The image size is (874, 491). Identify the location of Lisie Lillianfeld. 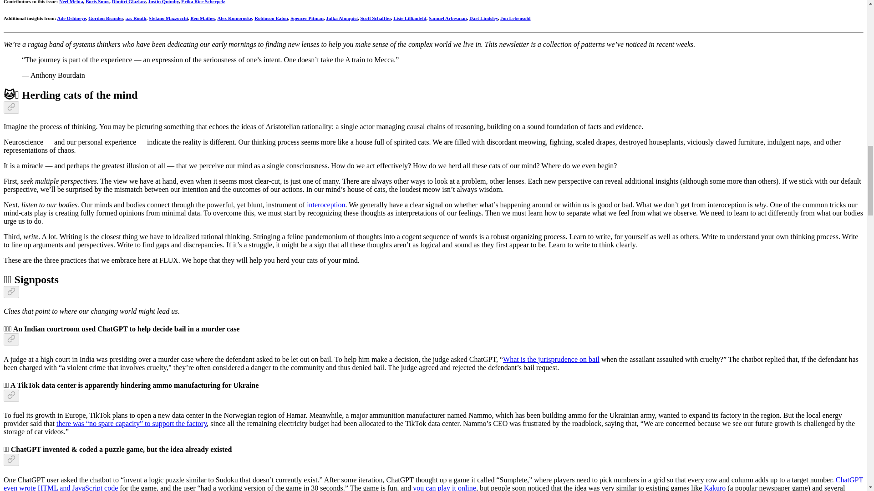
(410, 18).